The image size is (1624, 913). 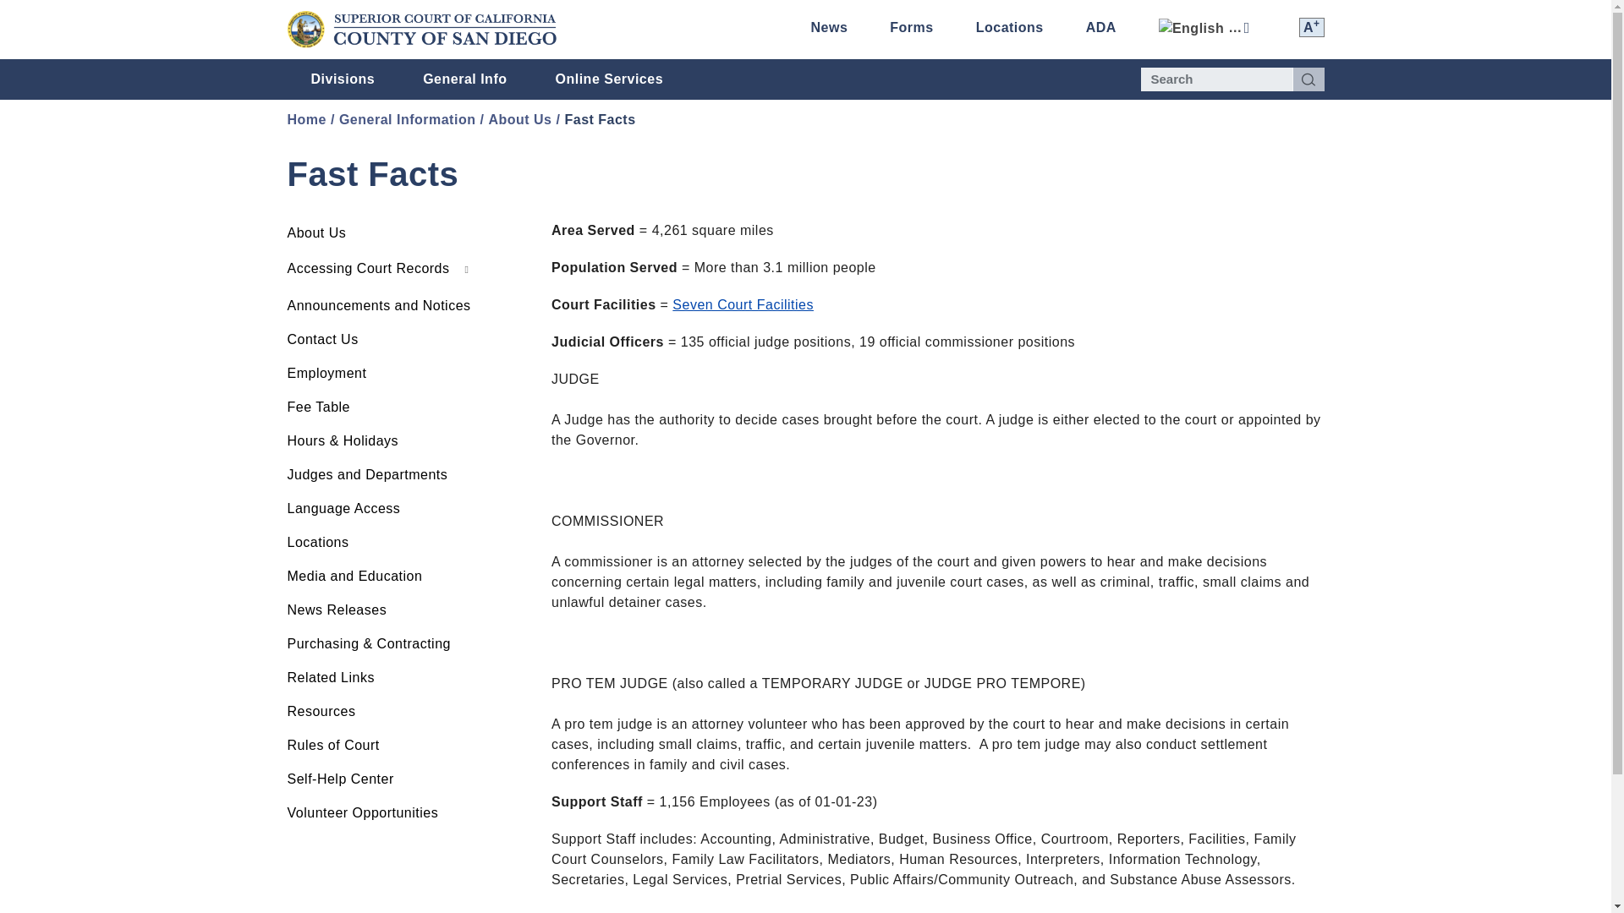 What do you see at coordinates (1312, 27) in the screenshot?
I see `Click to resize the texts` at bounding box center [1312, 27].